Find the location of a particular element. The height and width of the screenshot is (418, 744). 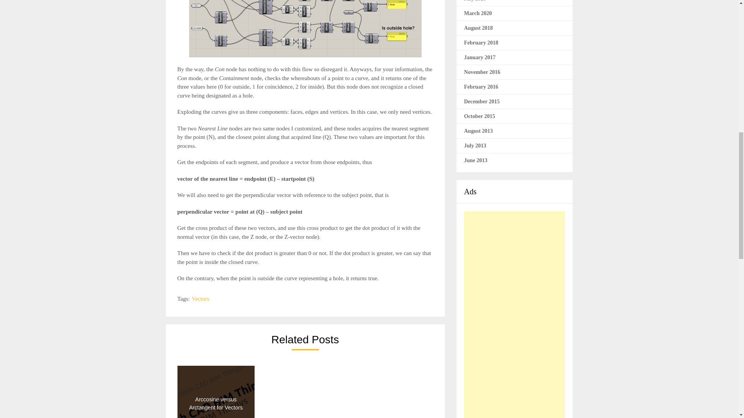

August 2013 is located at coordinates (478, 130).